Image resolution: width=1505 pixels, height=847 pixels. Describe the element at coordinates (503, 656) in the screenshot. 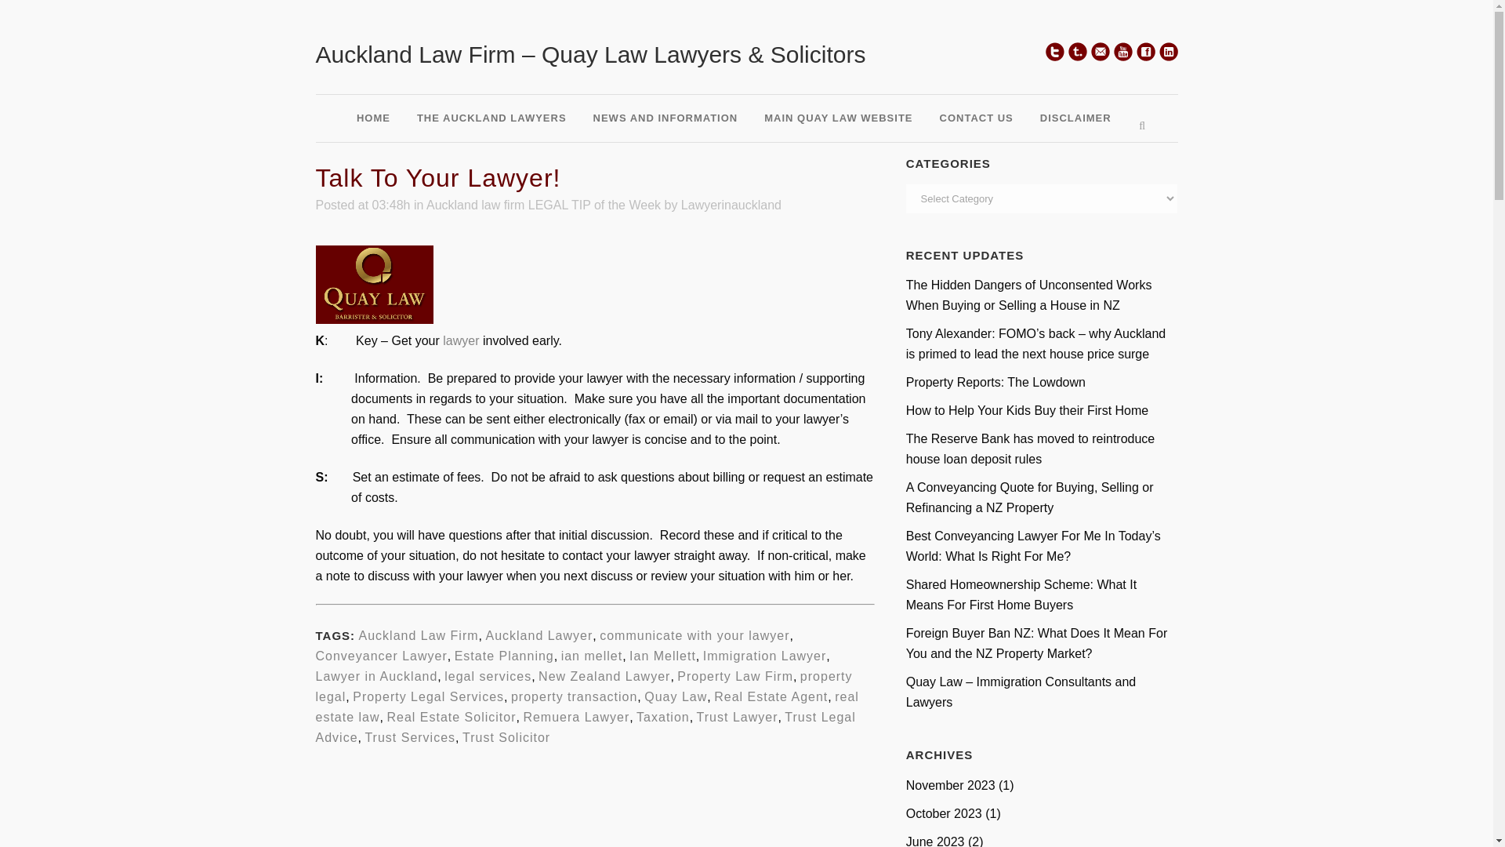

I see `Estate Planning` at that location.